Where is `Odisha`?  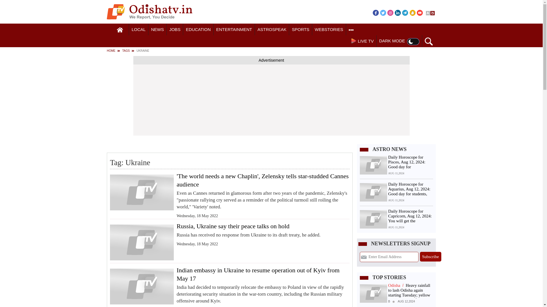
Odisha is located at coordinates (138, 30).